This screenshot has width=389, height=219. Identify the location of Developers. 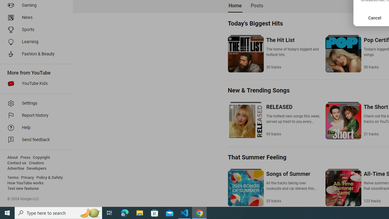
(36, 169).